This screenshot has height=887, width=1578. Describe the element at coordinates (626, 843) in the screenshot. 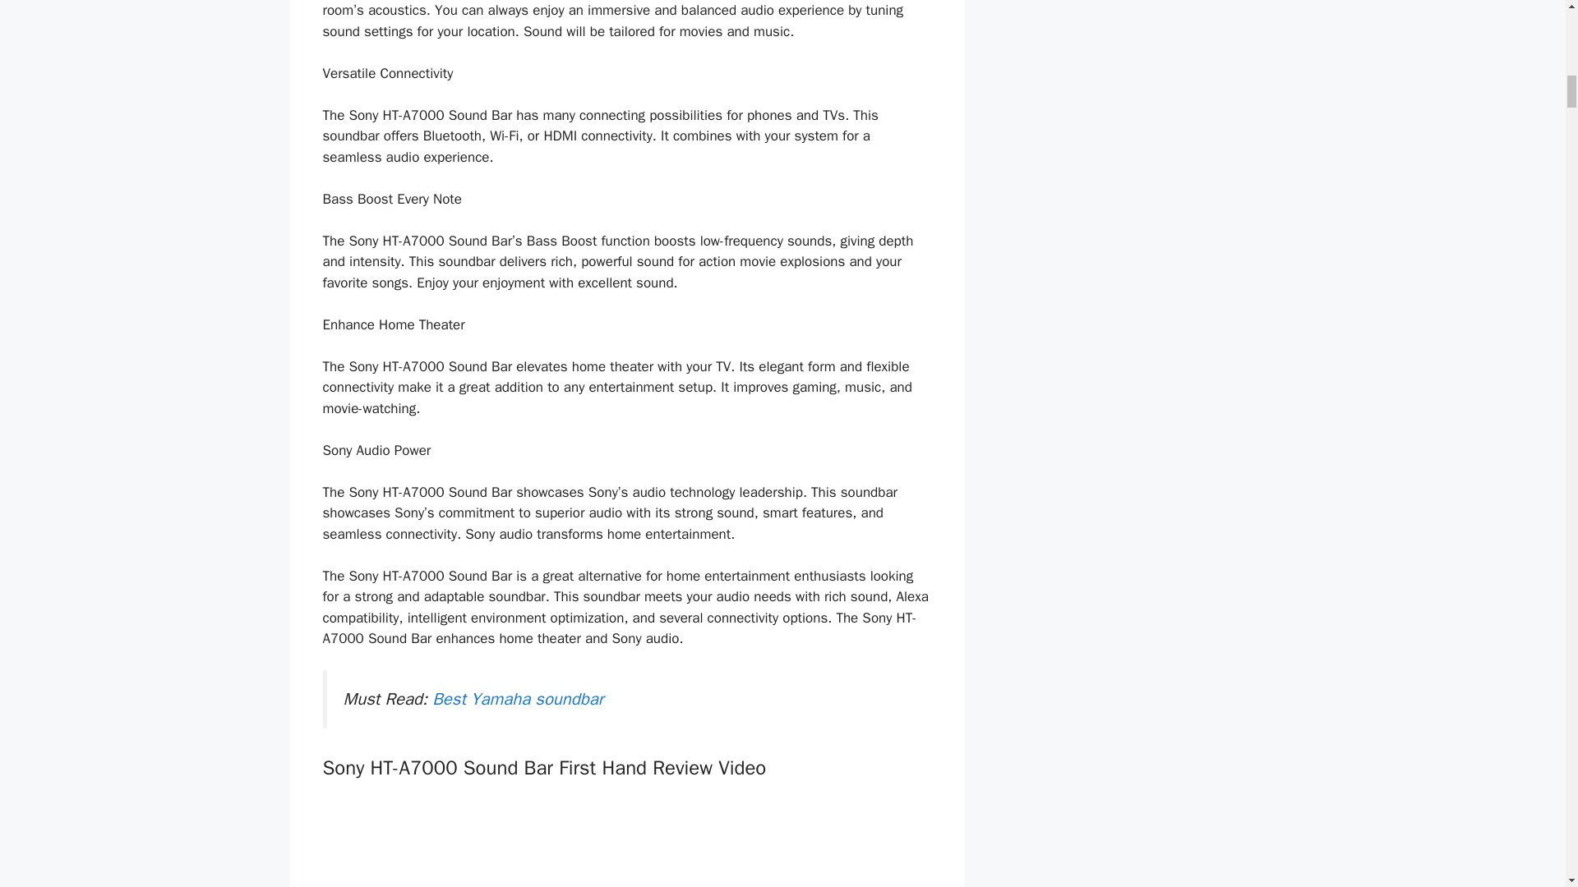

I see `The Soundbar You Won't Regret Buying - Sony HT-A7000` at that location.